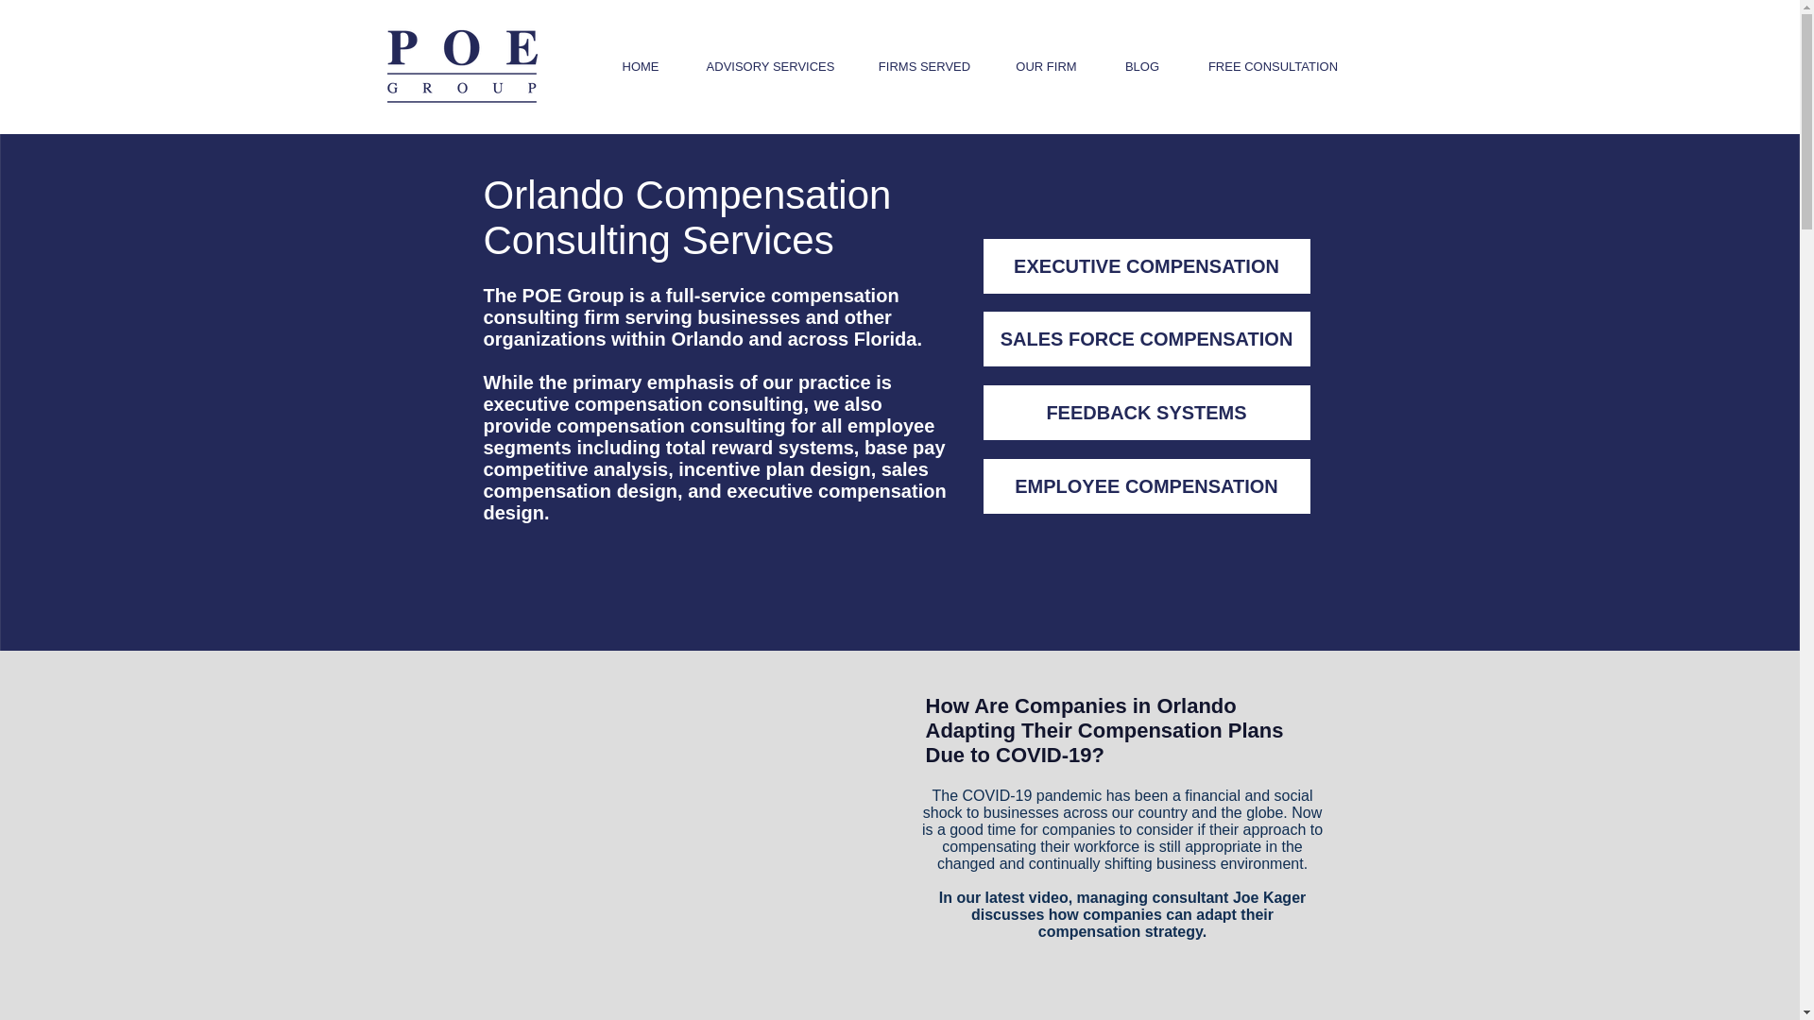 The height and width of the screenshot is (1020, 1814). What do you see at coordinates (1146, 486) in the screenshot?
I see `EMPLOYEE COMPENSATION` at bounding box center [1146, 486].